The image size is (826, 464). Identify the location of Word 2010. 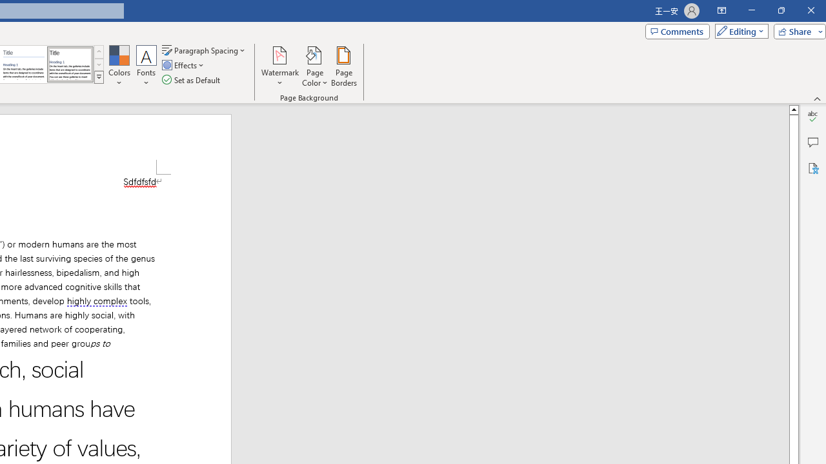
(23, 64).